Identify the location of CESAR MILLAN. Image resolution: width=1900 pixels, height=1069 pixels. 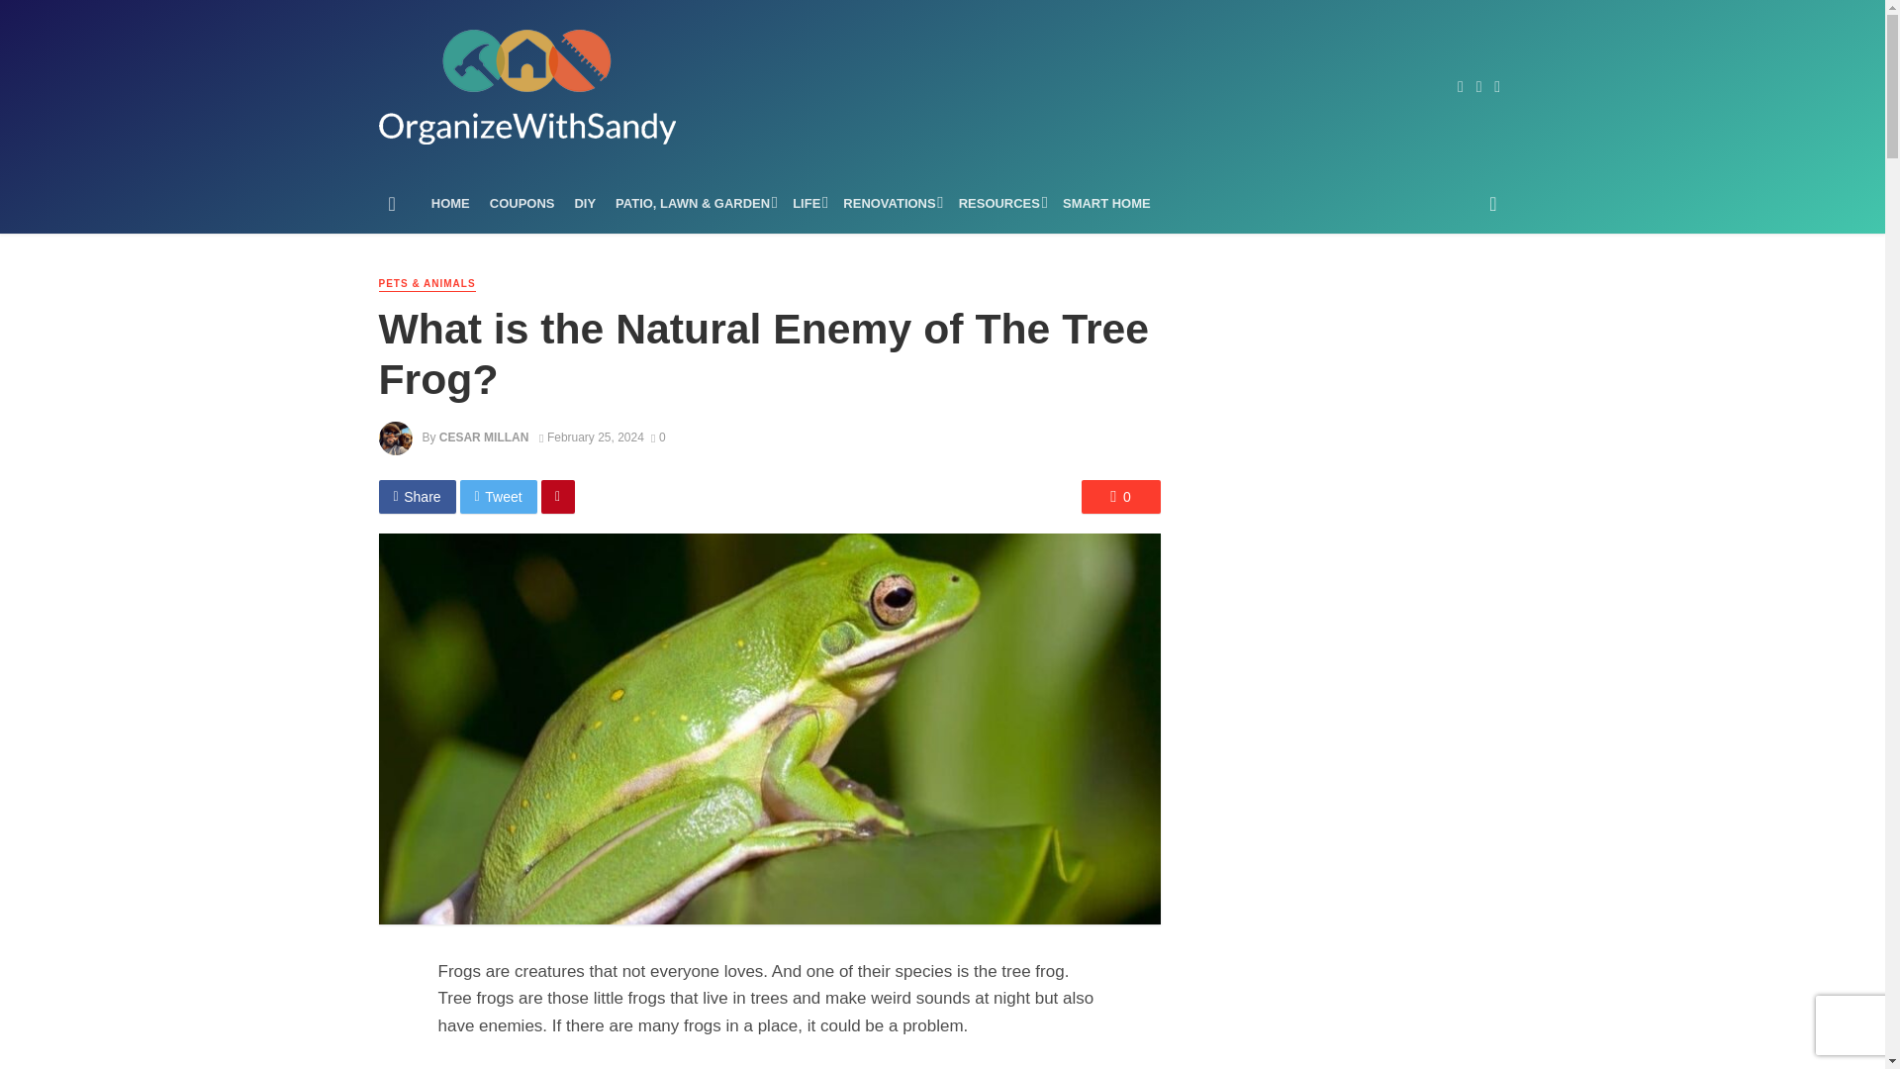
(484, 437).